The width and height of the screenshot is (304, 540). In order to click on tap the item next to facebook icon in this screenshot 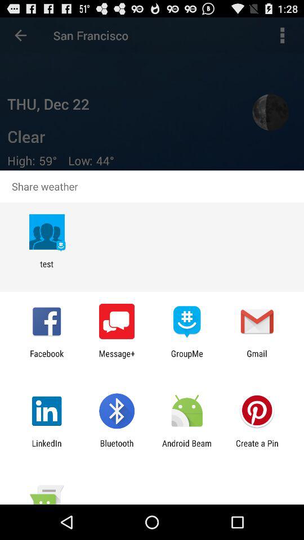, I will do `click(117, 358)`.